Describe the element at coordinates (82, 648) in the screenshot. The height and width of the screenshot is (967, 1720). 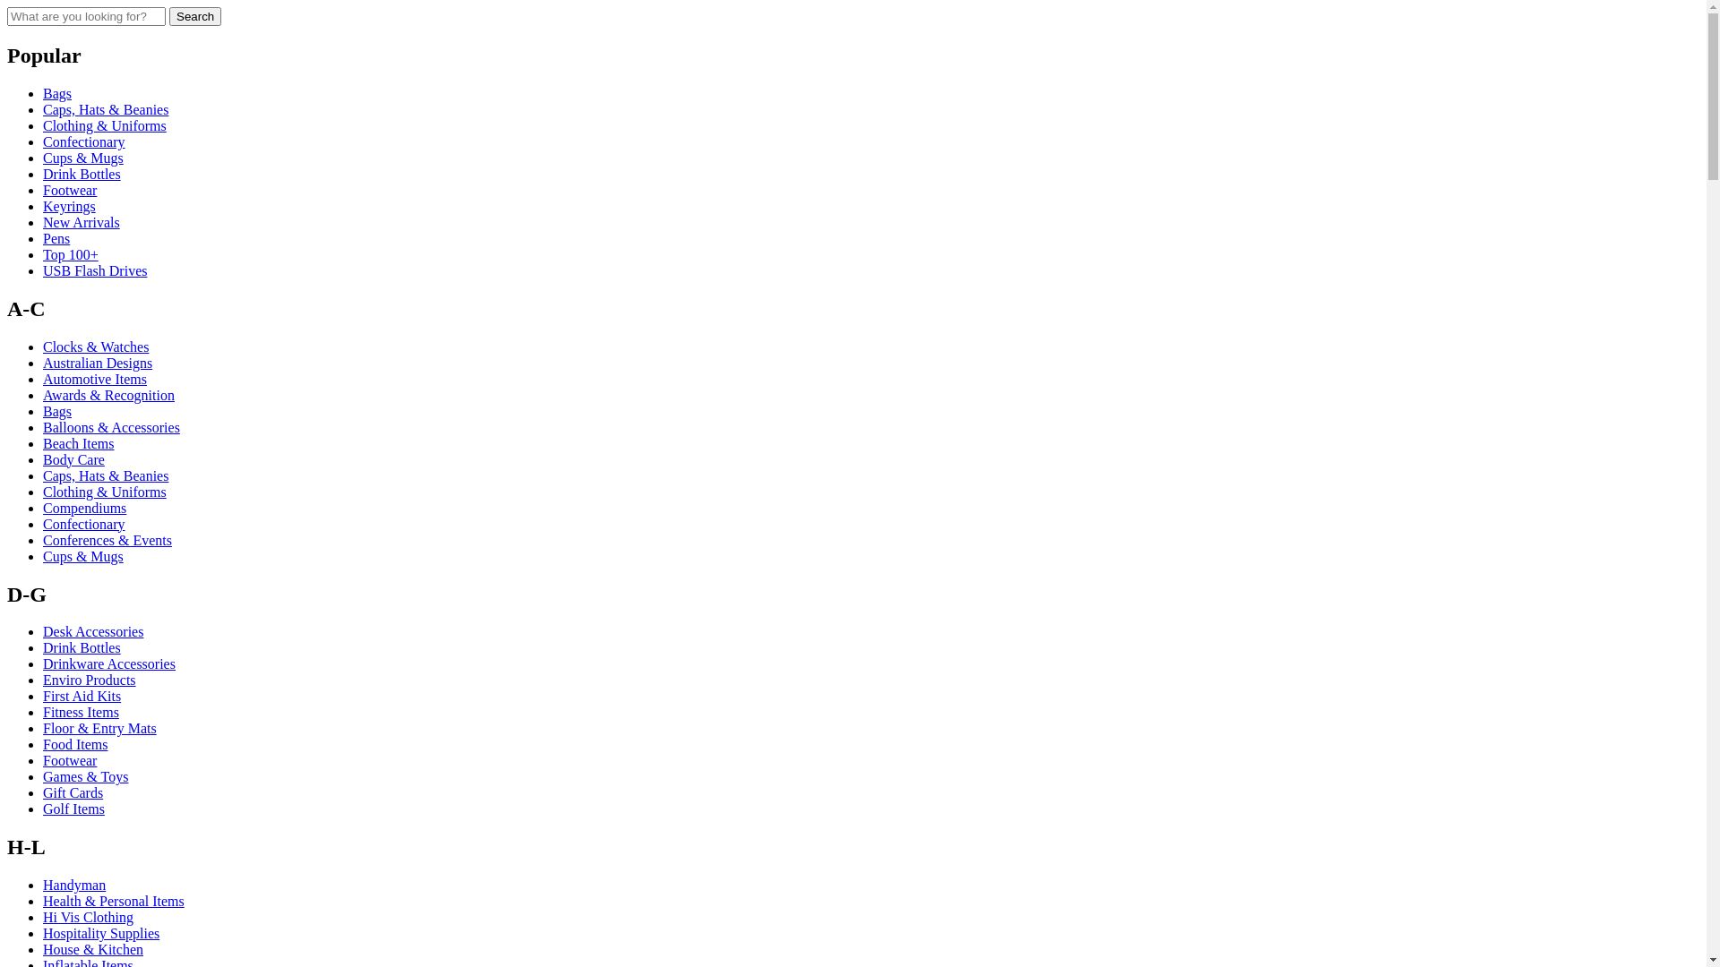
I see `Drink Bottles` at that location.